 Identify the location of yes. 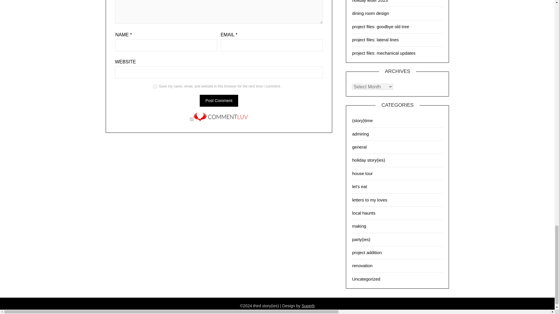
(155, 86).